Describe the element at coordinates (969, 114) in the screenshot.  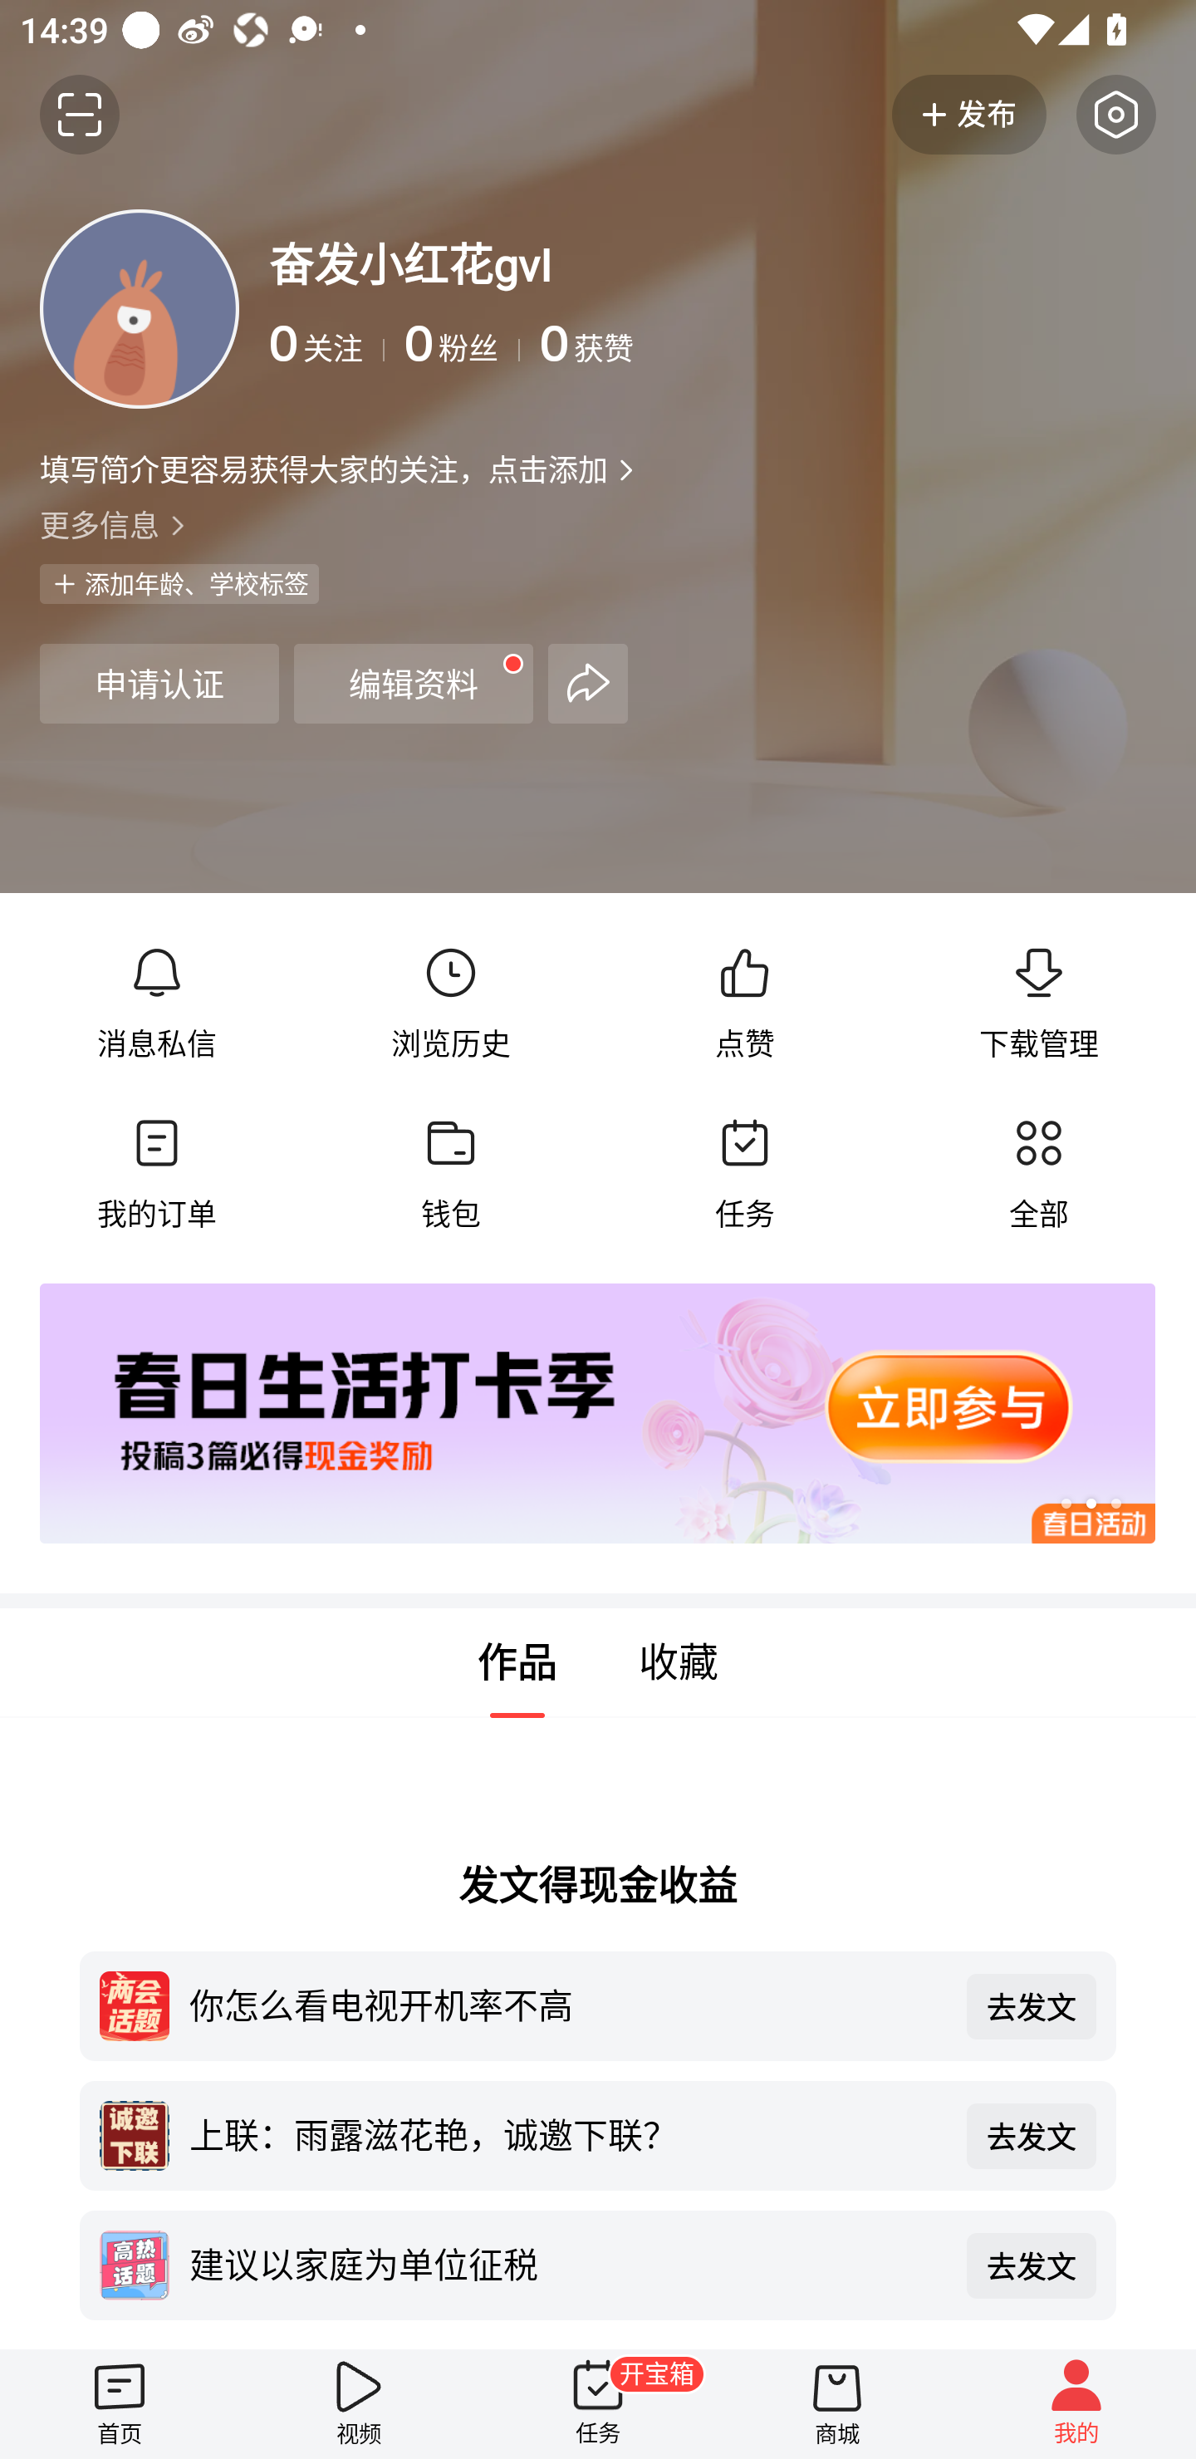
I see `发布` at that location.